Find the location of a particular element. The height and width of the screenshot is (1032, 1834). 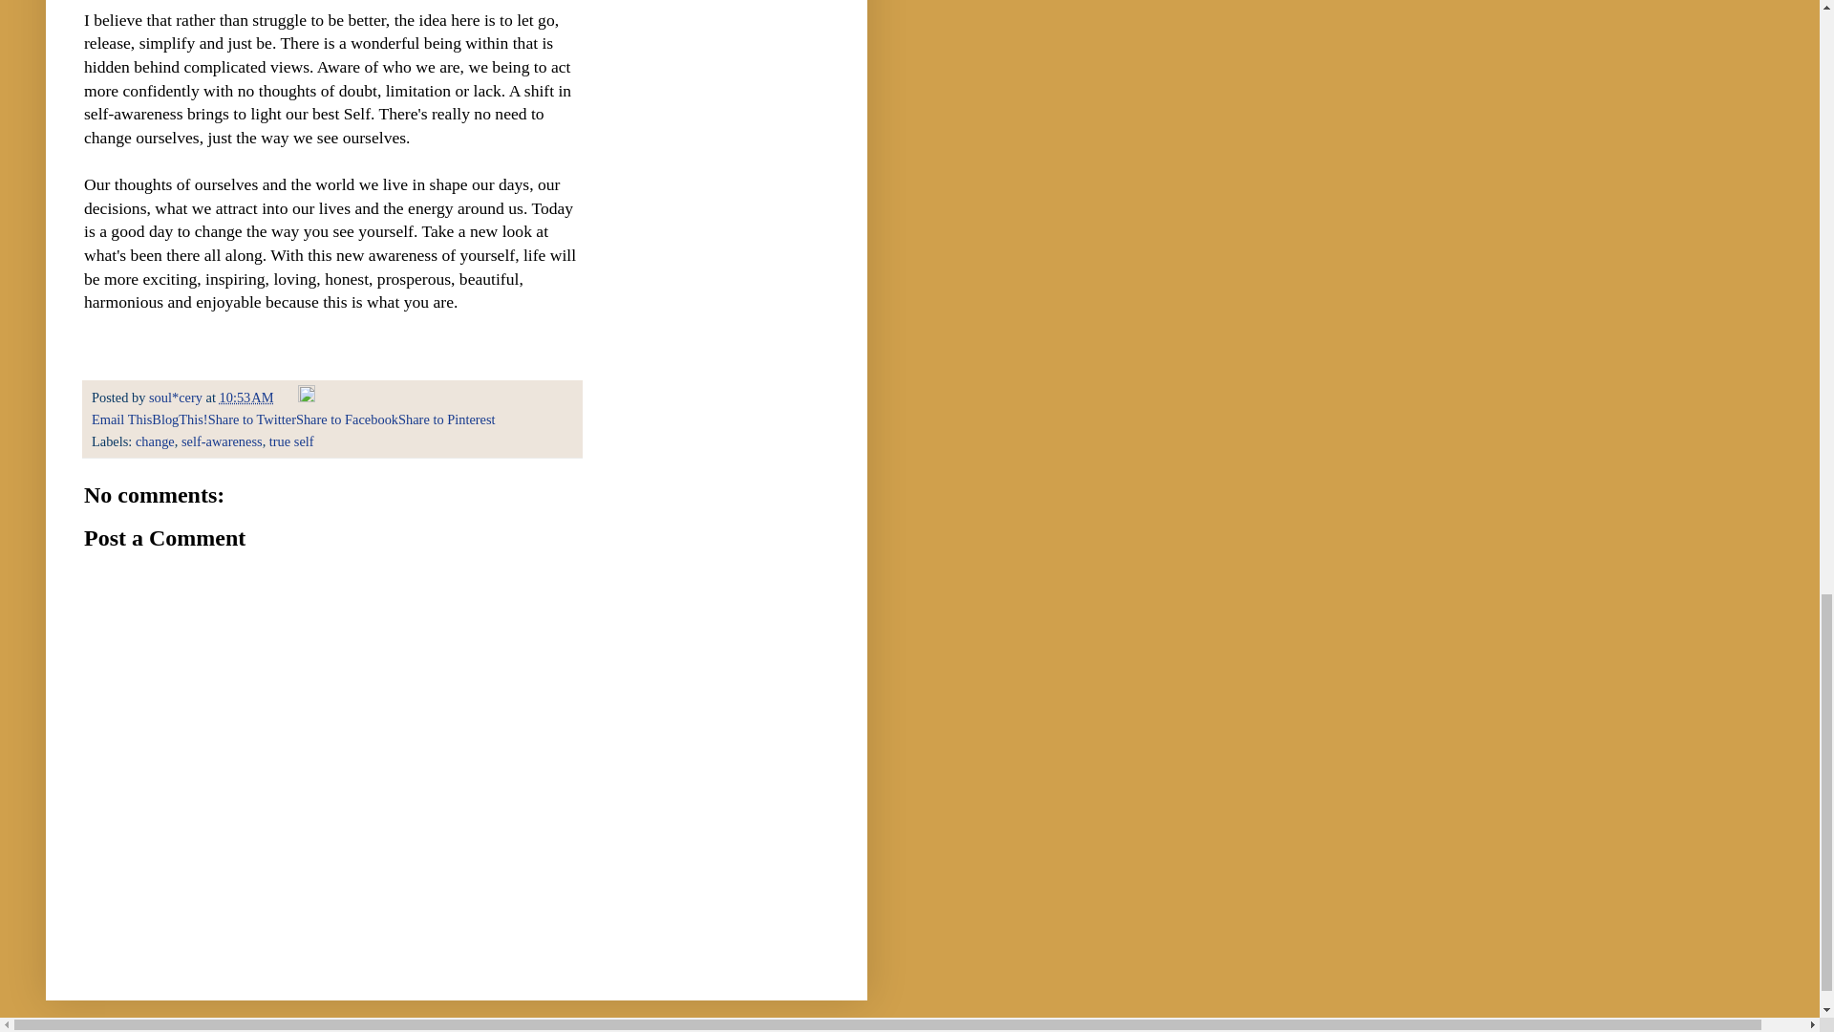

Email This is located at coordinates (122, 419).